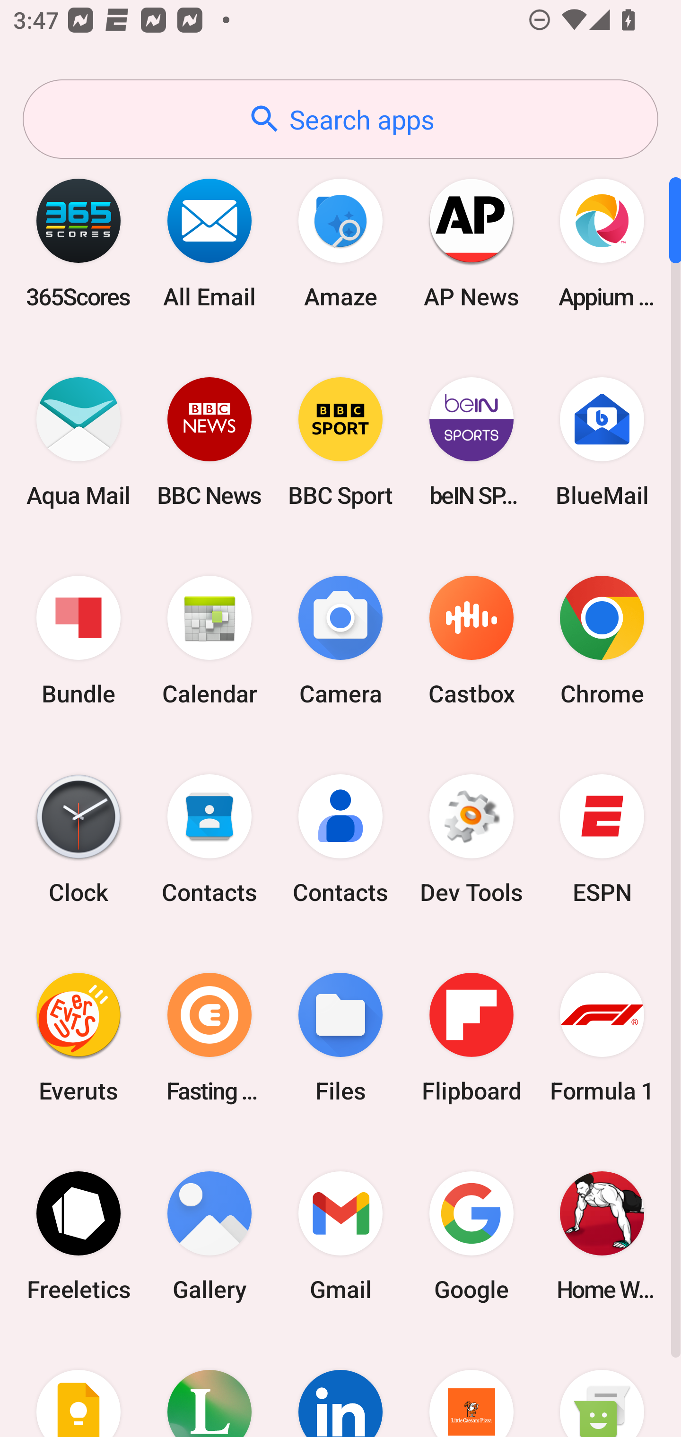 The image size is (681, 1437). I want to click on Clock, so click(79, 839).